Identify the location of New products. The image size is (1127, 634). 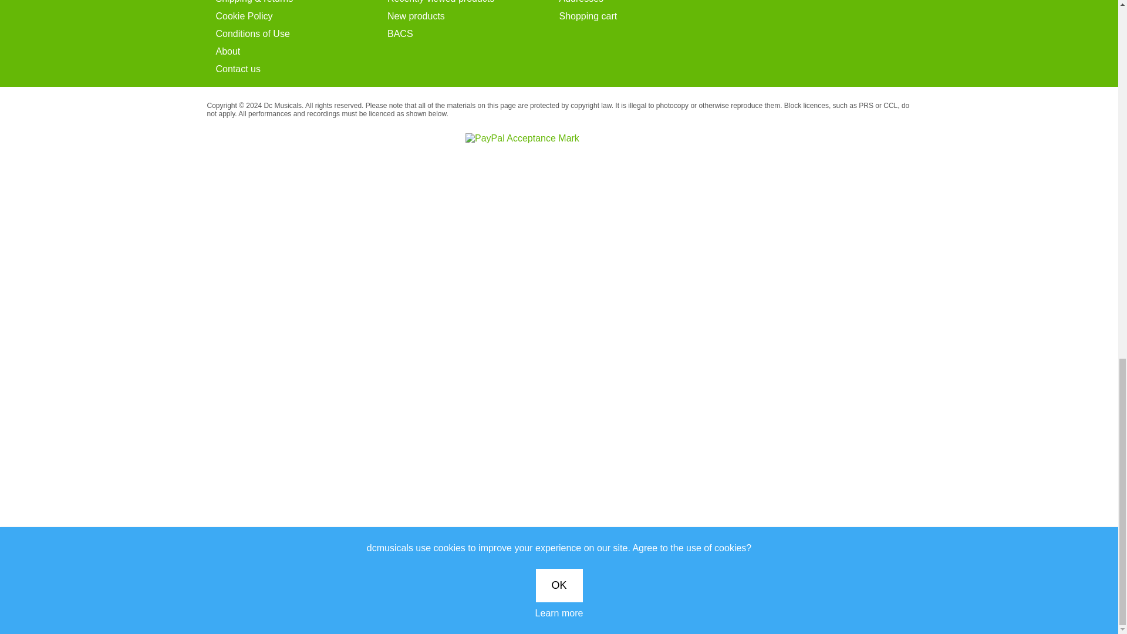
(473, 16).